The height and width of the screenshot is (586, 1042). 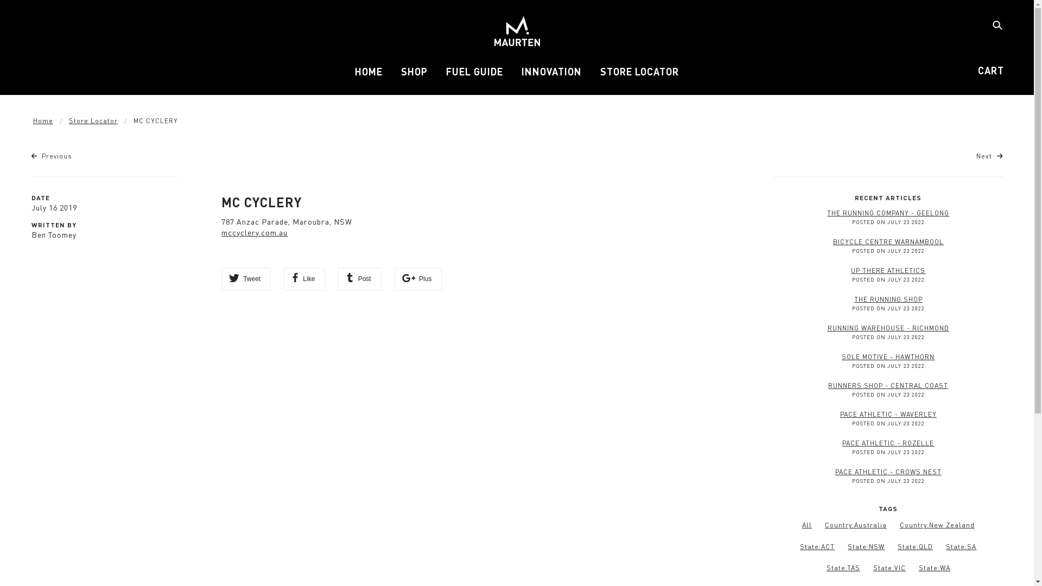 I want to click on State:TAS, so click(x=843, y=568).